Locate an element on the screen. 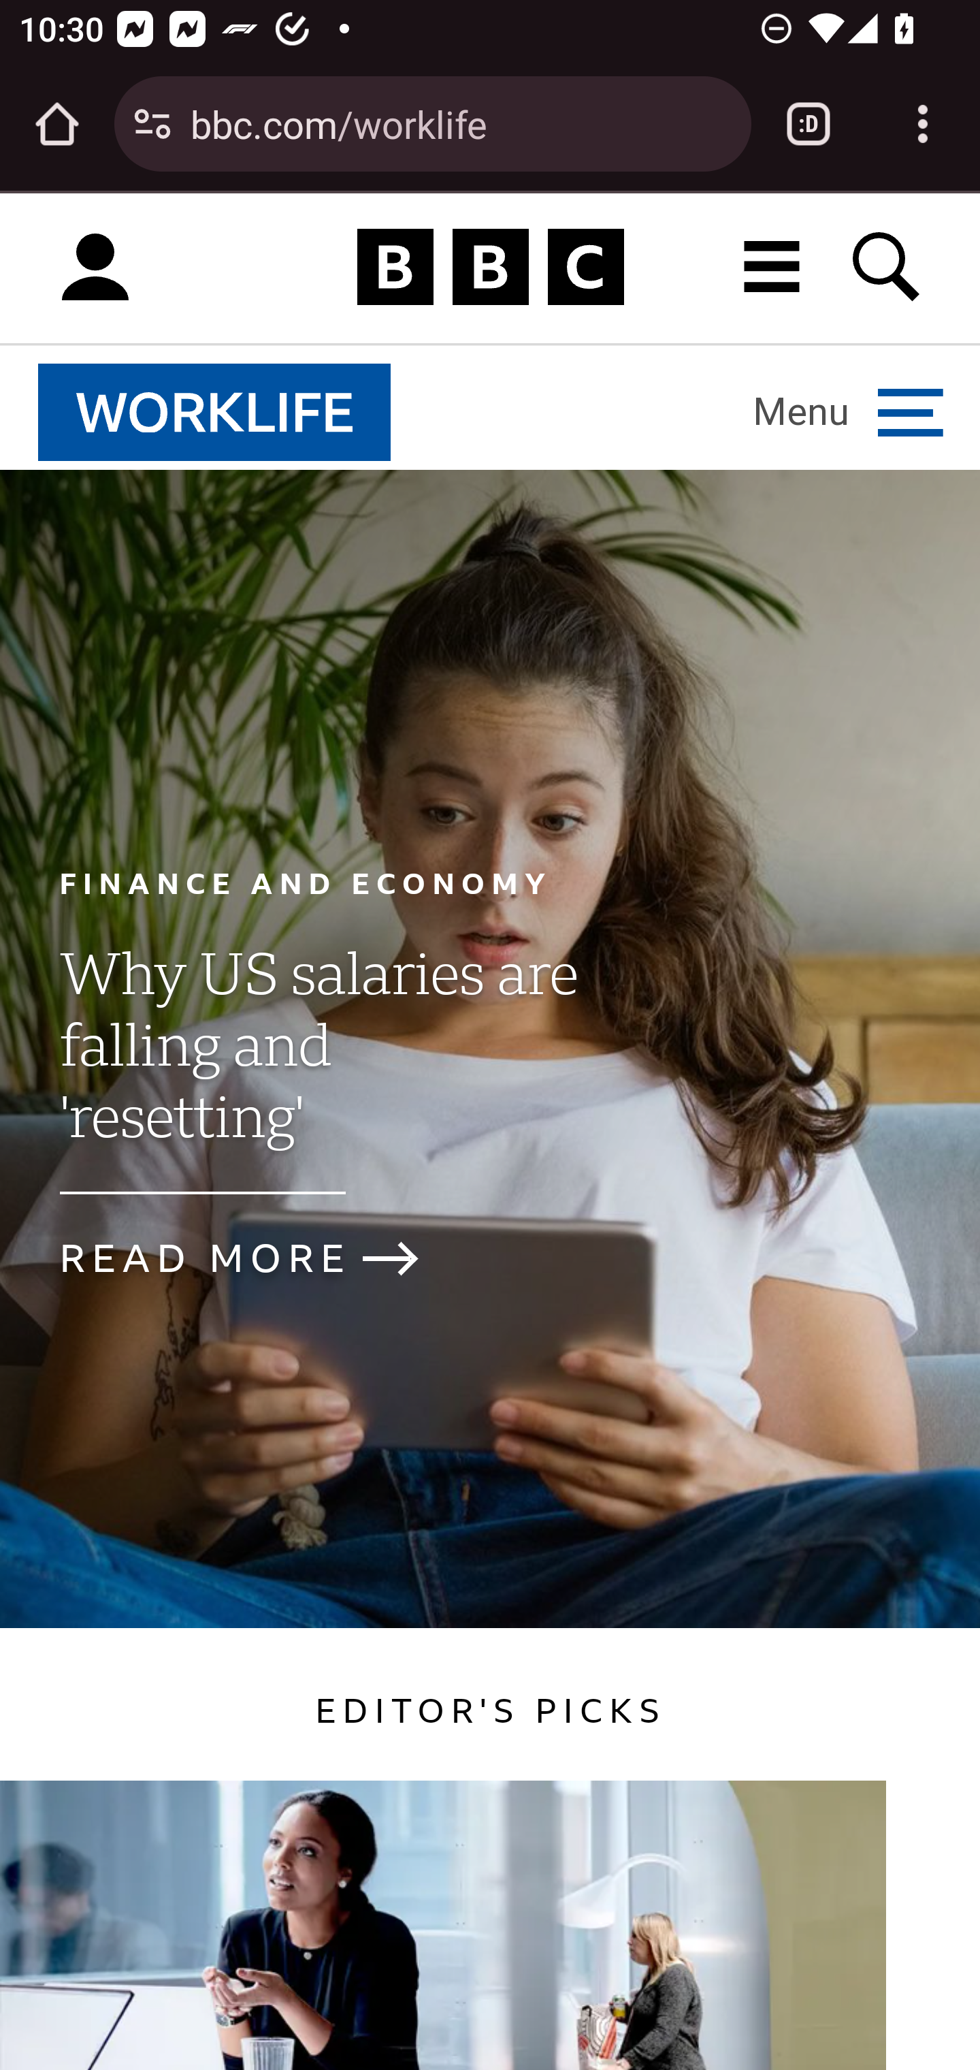 The image size is (980, 2070). Switch or close tabs is located at coordinates (808, 124).